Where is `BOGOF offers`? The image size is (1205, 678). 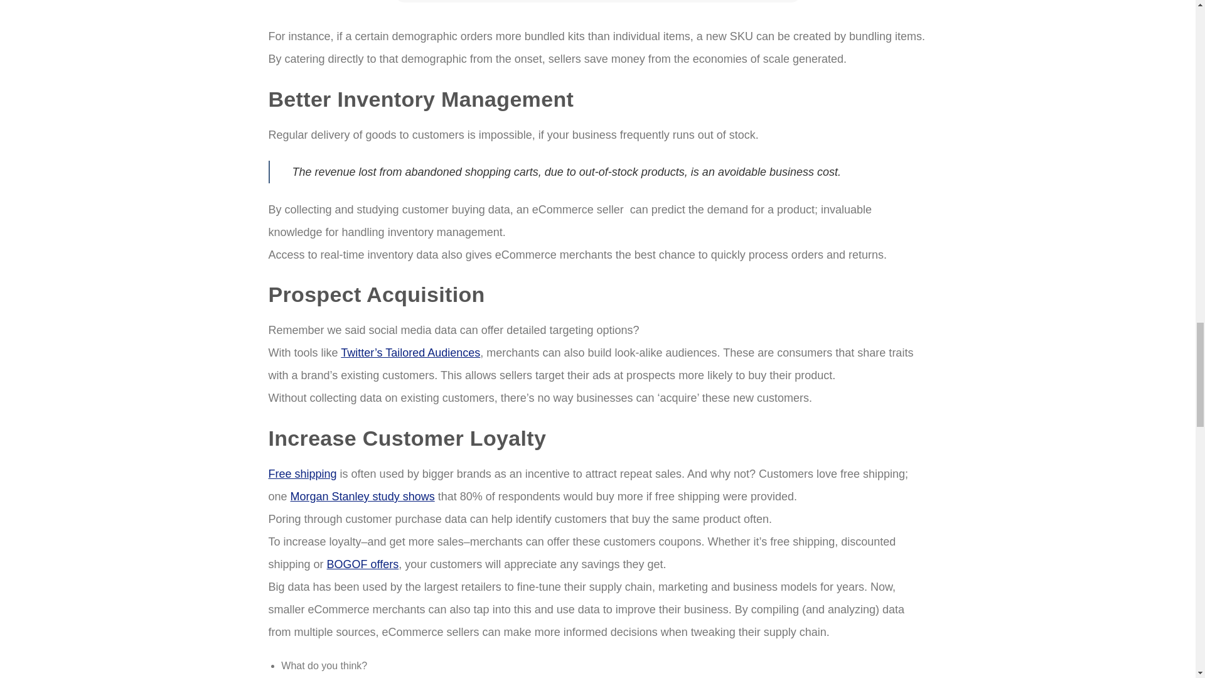 BOGOF offers is located at coordinates (363, 564).